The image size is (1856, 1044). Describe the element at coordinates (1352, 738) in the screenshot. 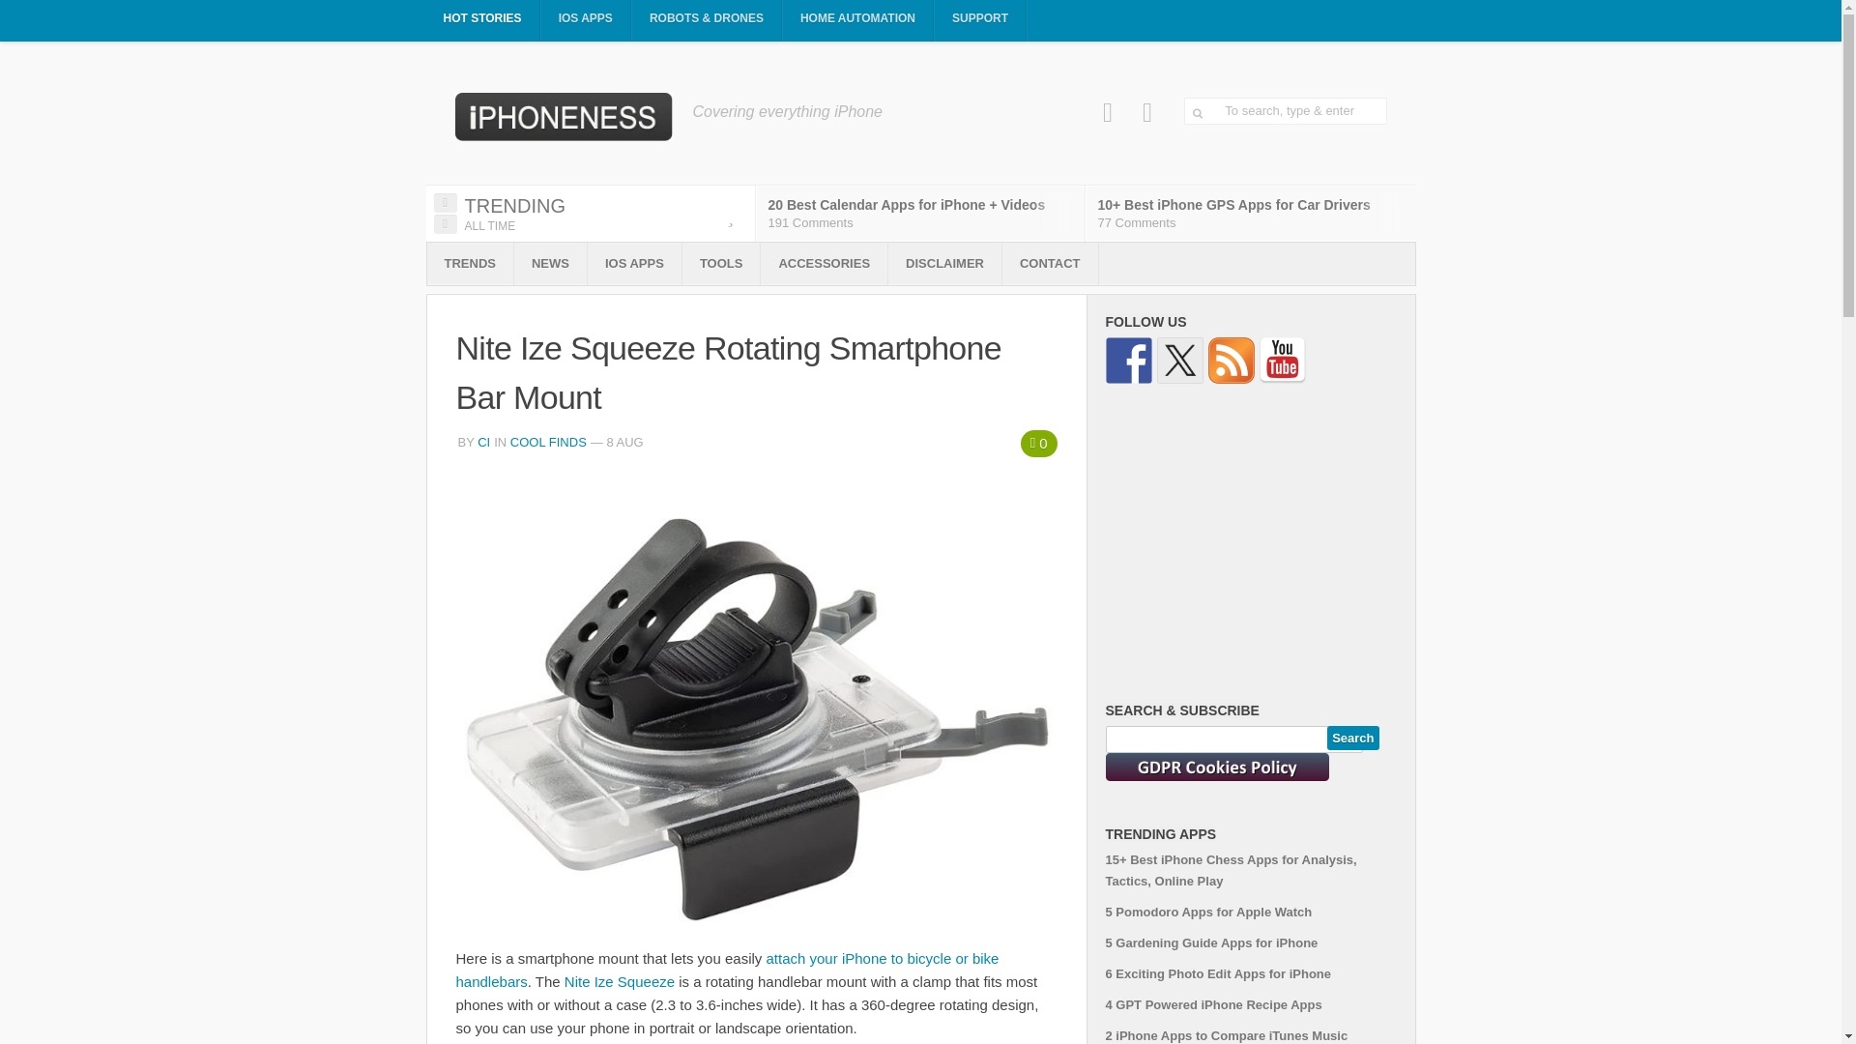

I see `Search` at that location.